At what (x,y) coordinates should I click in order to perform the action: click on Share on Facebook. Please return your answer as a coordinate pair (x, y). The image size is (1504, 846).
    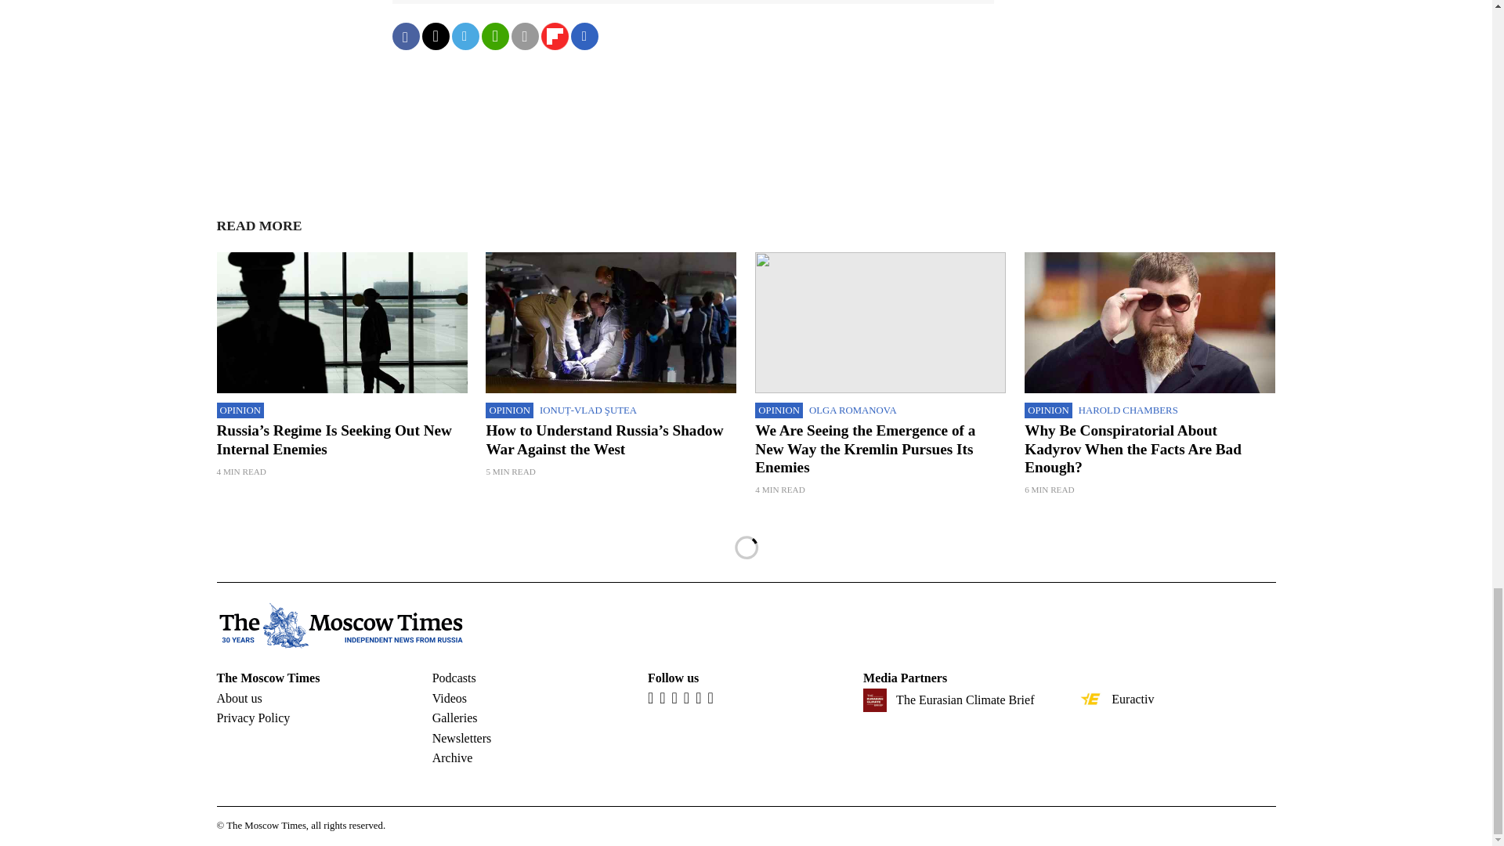
    Looking at the image, I should click on (405, 36).